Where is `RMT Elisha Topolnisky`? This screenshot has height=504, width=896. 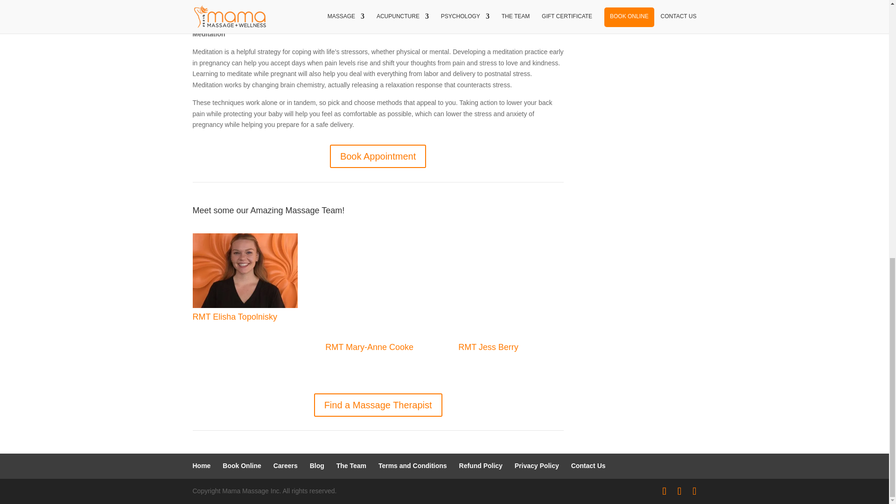 RMT Elisha Topolnisky is located at coordinates (245, 271).